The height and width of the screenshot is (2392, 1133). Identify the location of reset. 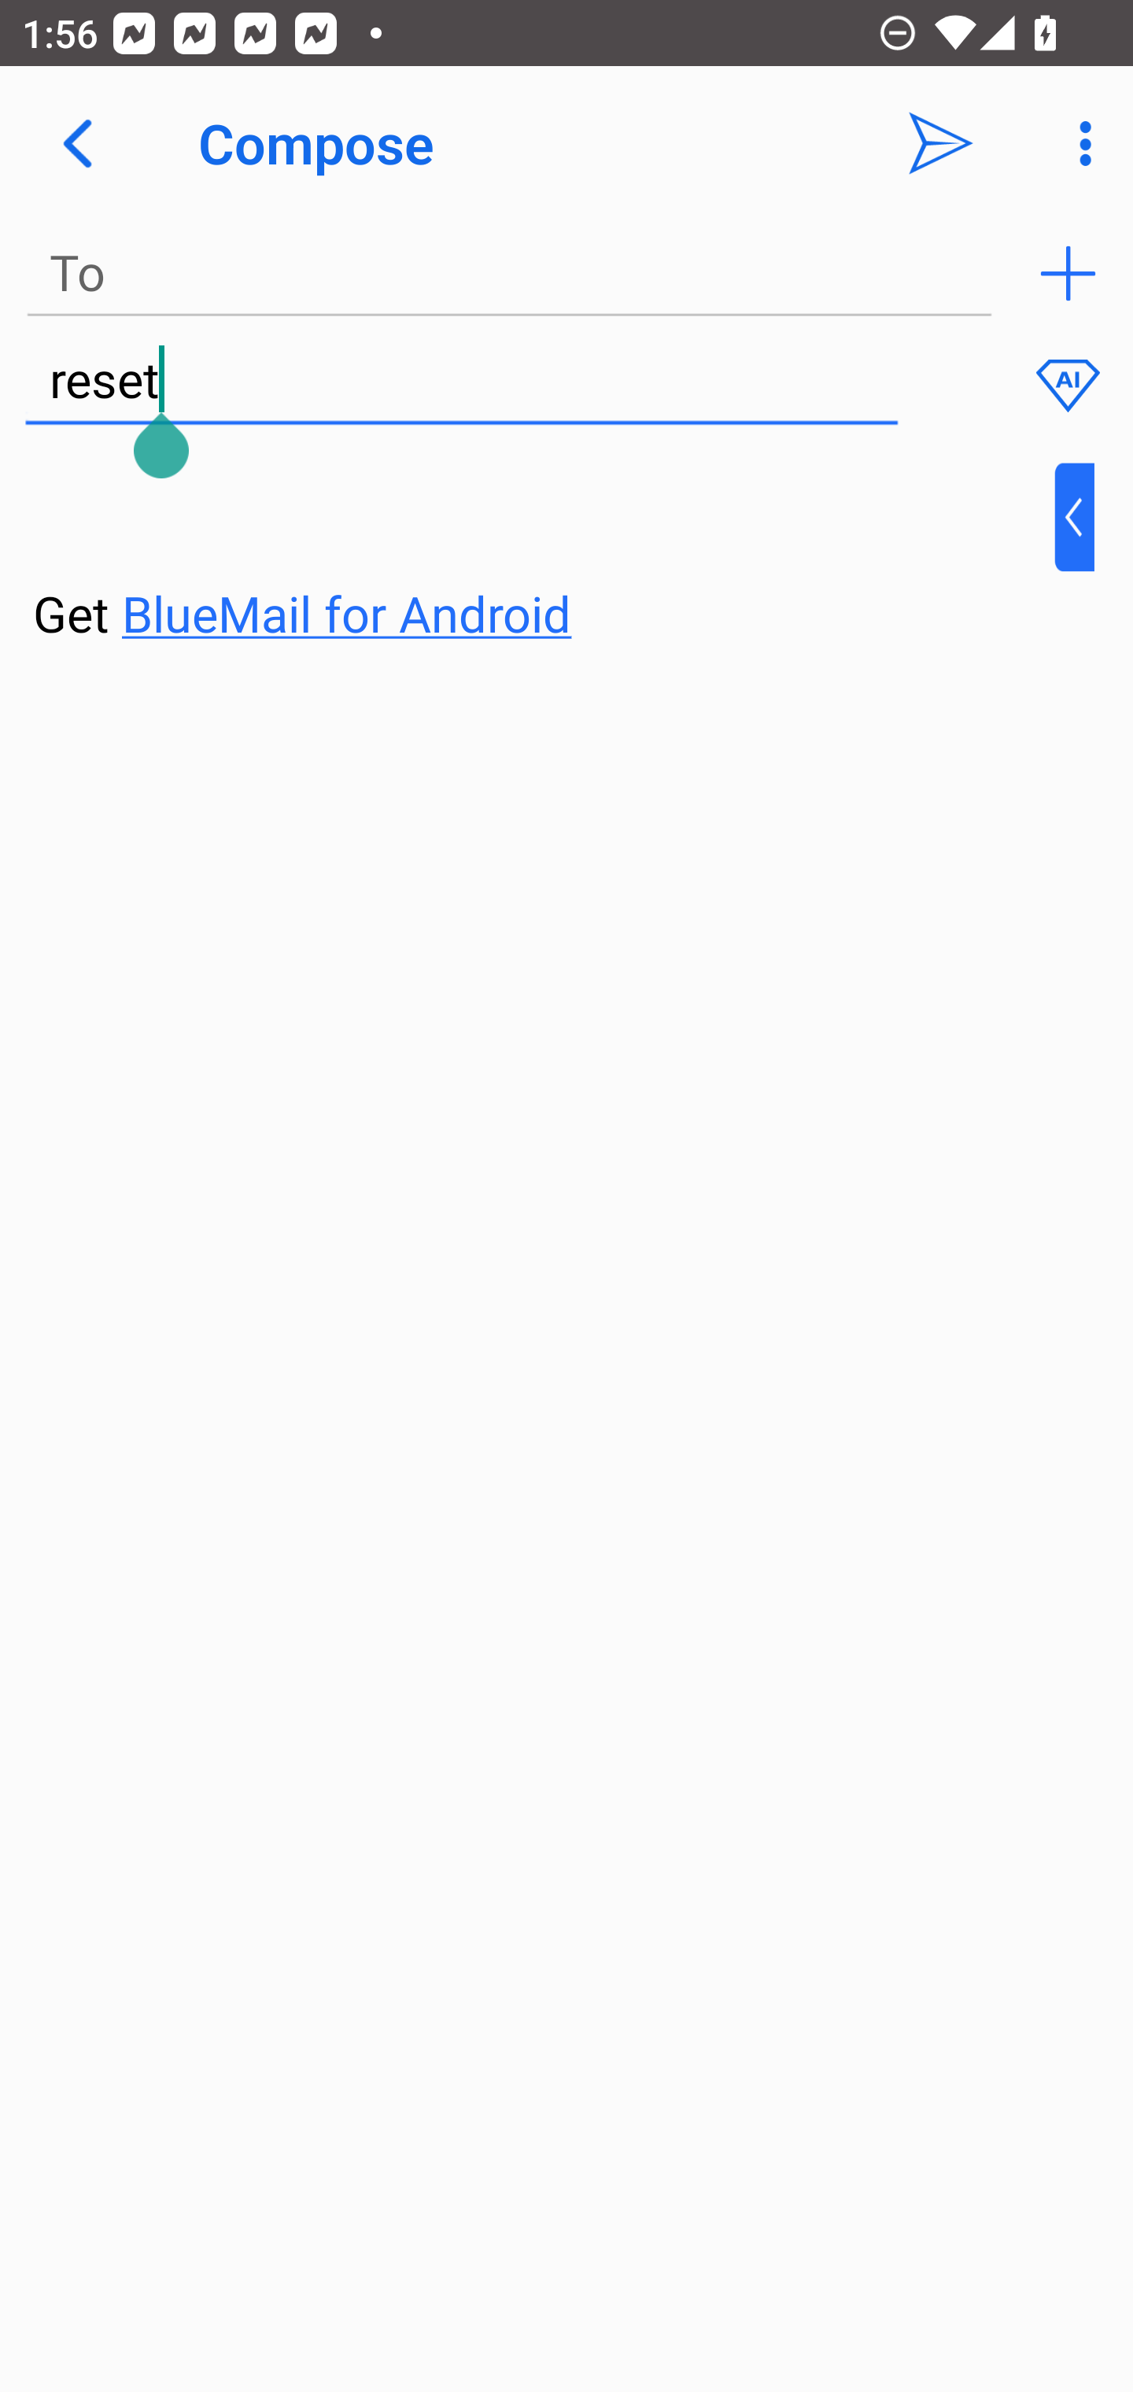
(461, 381).